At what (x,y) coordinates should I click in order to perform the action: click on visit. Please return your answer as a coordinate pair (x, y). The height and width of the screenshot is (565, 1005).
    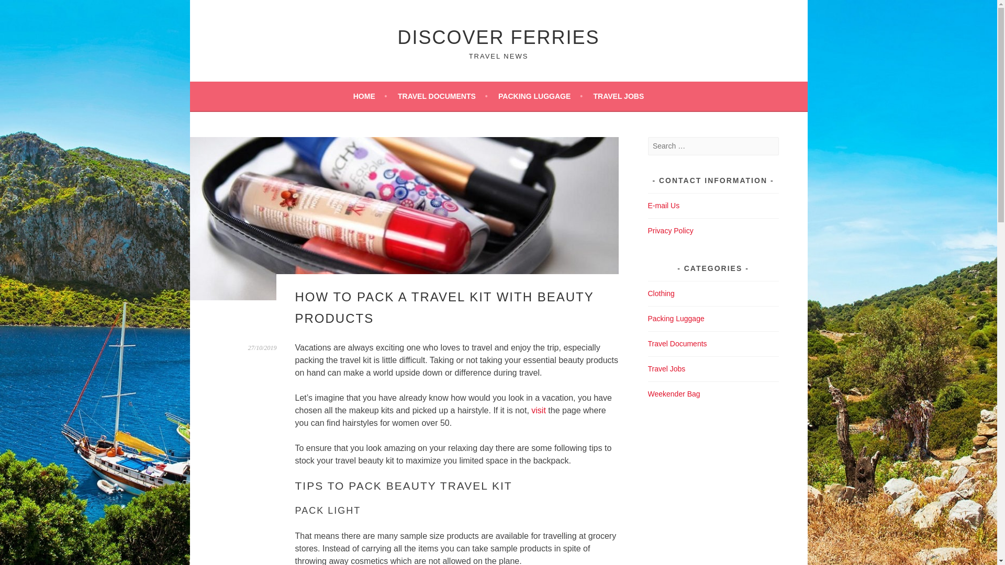
    Looking at the image, I should click on (538, 410).